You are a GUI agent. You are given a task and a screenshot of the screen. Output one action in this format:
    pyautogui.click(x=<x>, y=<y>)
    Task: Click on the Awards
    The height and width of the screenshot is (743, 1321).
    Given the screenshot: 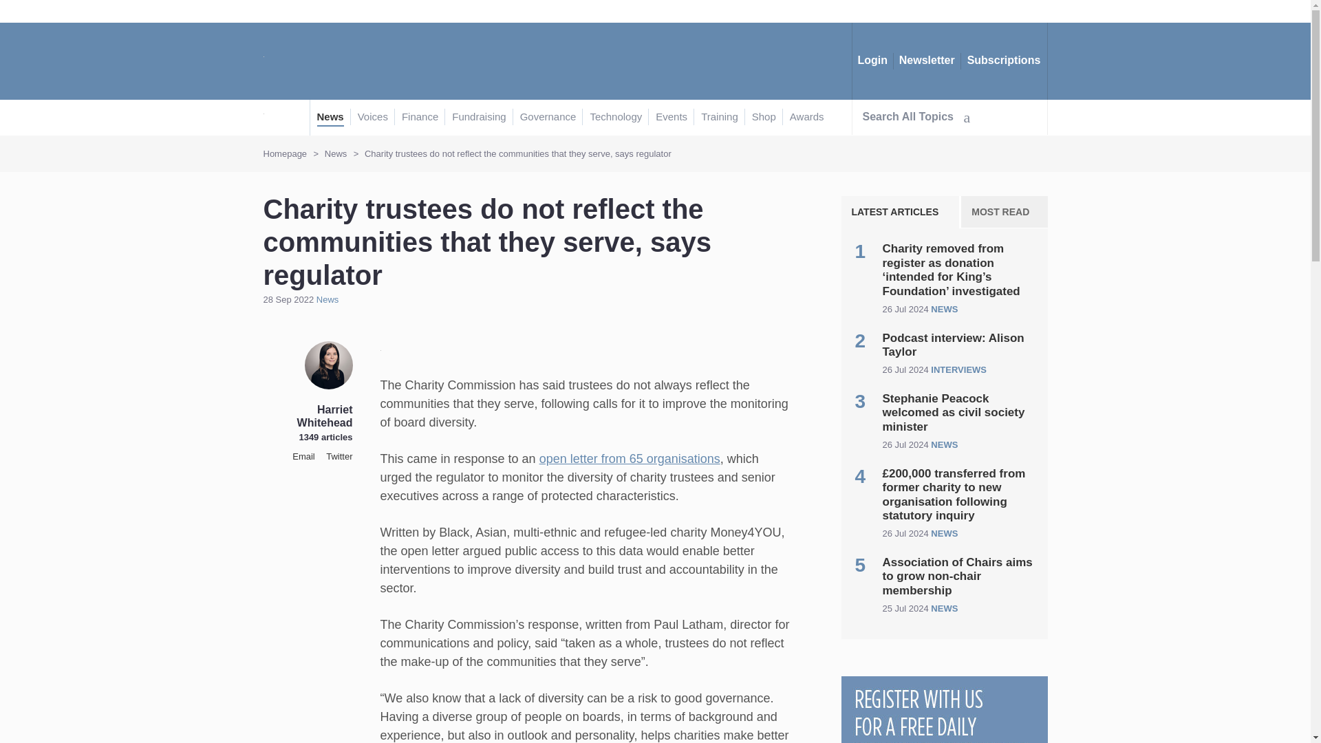 What is the action you would take?
    pyautogui.click(x=807, y=117)
    